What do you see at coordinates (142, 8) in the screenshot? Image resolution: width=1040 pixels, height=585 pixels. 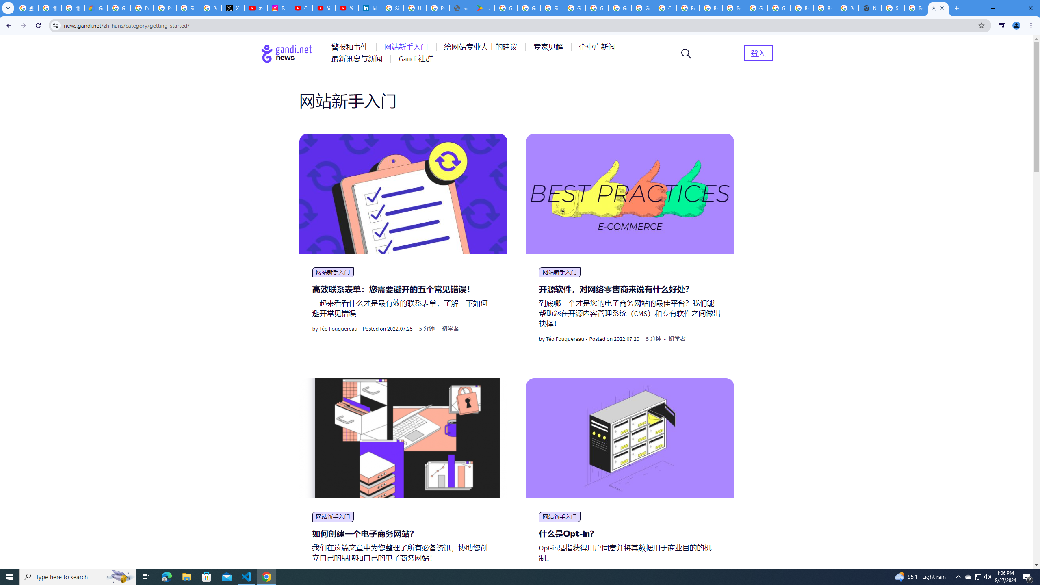 I see `Privacy Help Center - Policies Help` at bounding box center [142, 8].